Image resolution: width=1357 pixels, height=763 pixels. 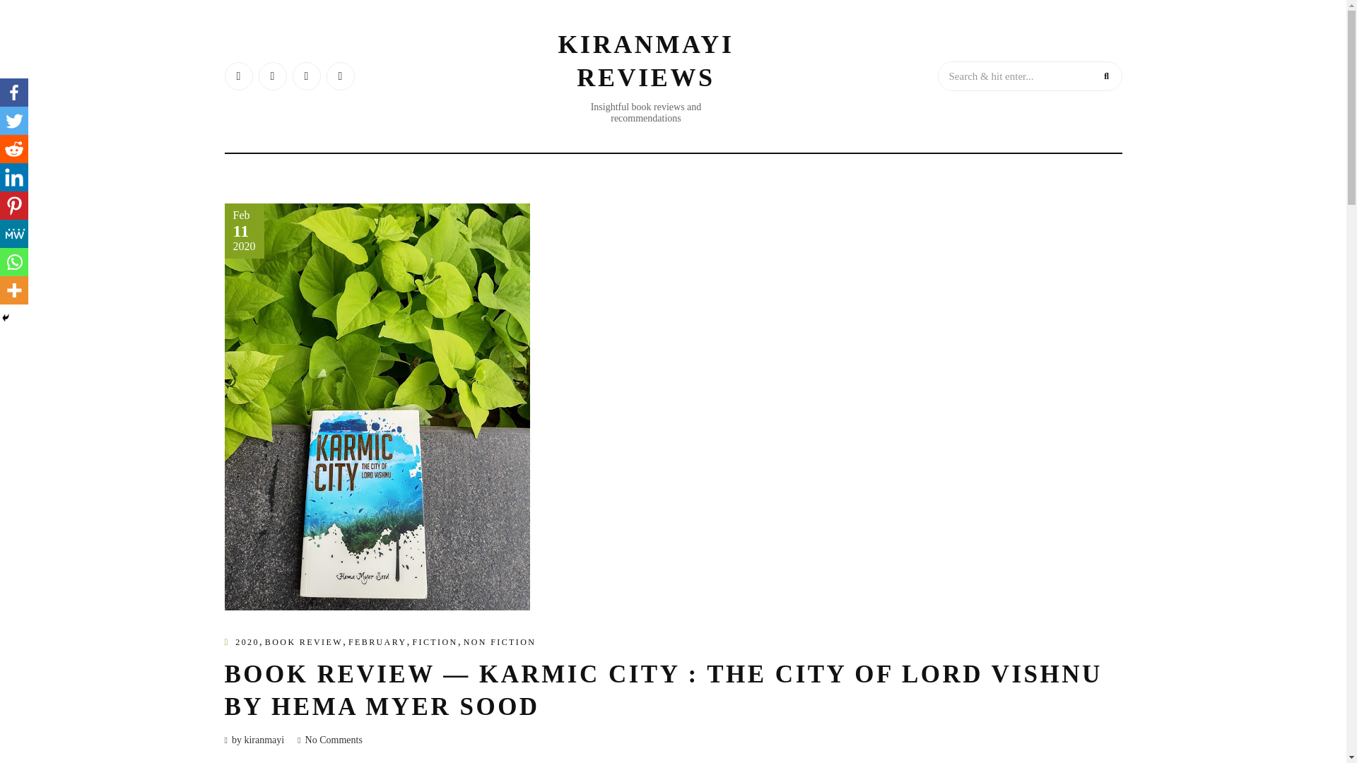 I want to click on FEBRUARY, so click(x=377, y=641).